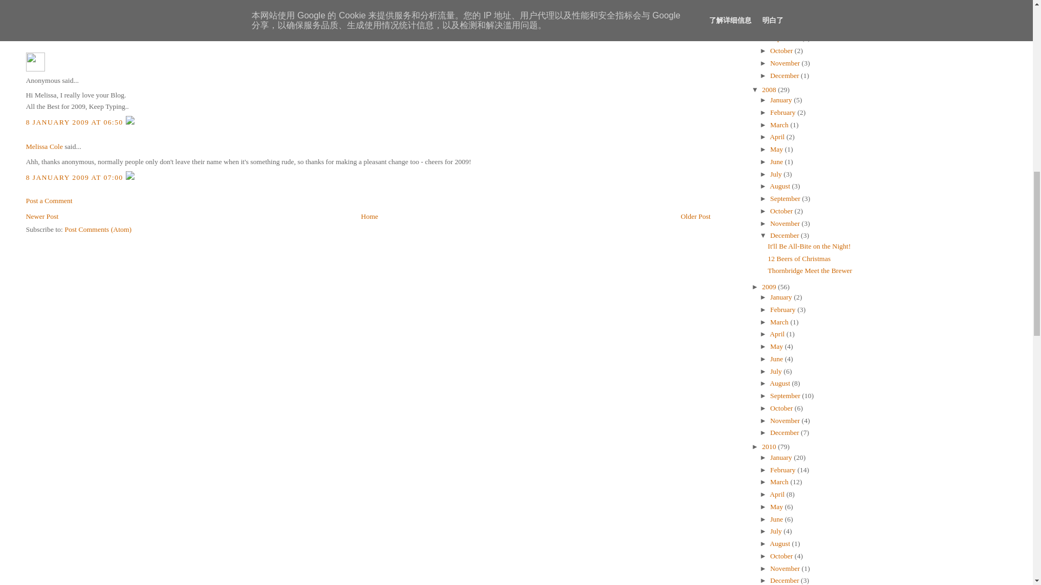  I want to click on Ale Louse, so click(40, 3).